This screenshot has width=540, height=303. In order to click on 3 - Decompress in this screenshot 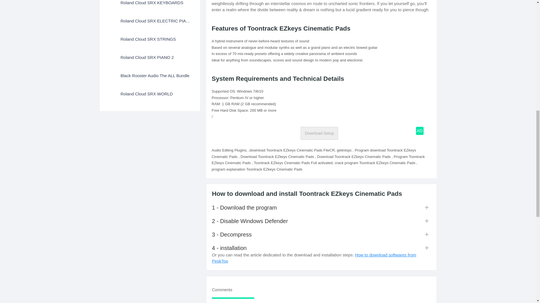, I will do `click(321, 234)`.